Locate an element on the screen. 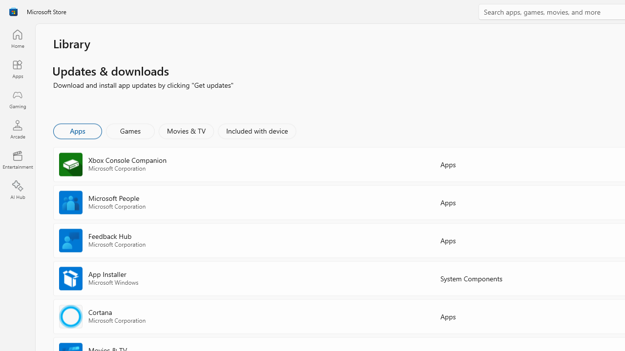  Included with device is located at coordinates (256, 131).